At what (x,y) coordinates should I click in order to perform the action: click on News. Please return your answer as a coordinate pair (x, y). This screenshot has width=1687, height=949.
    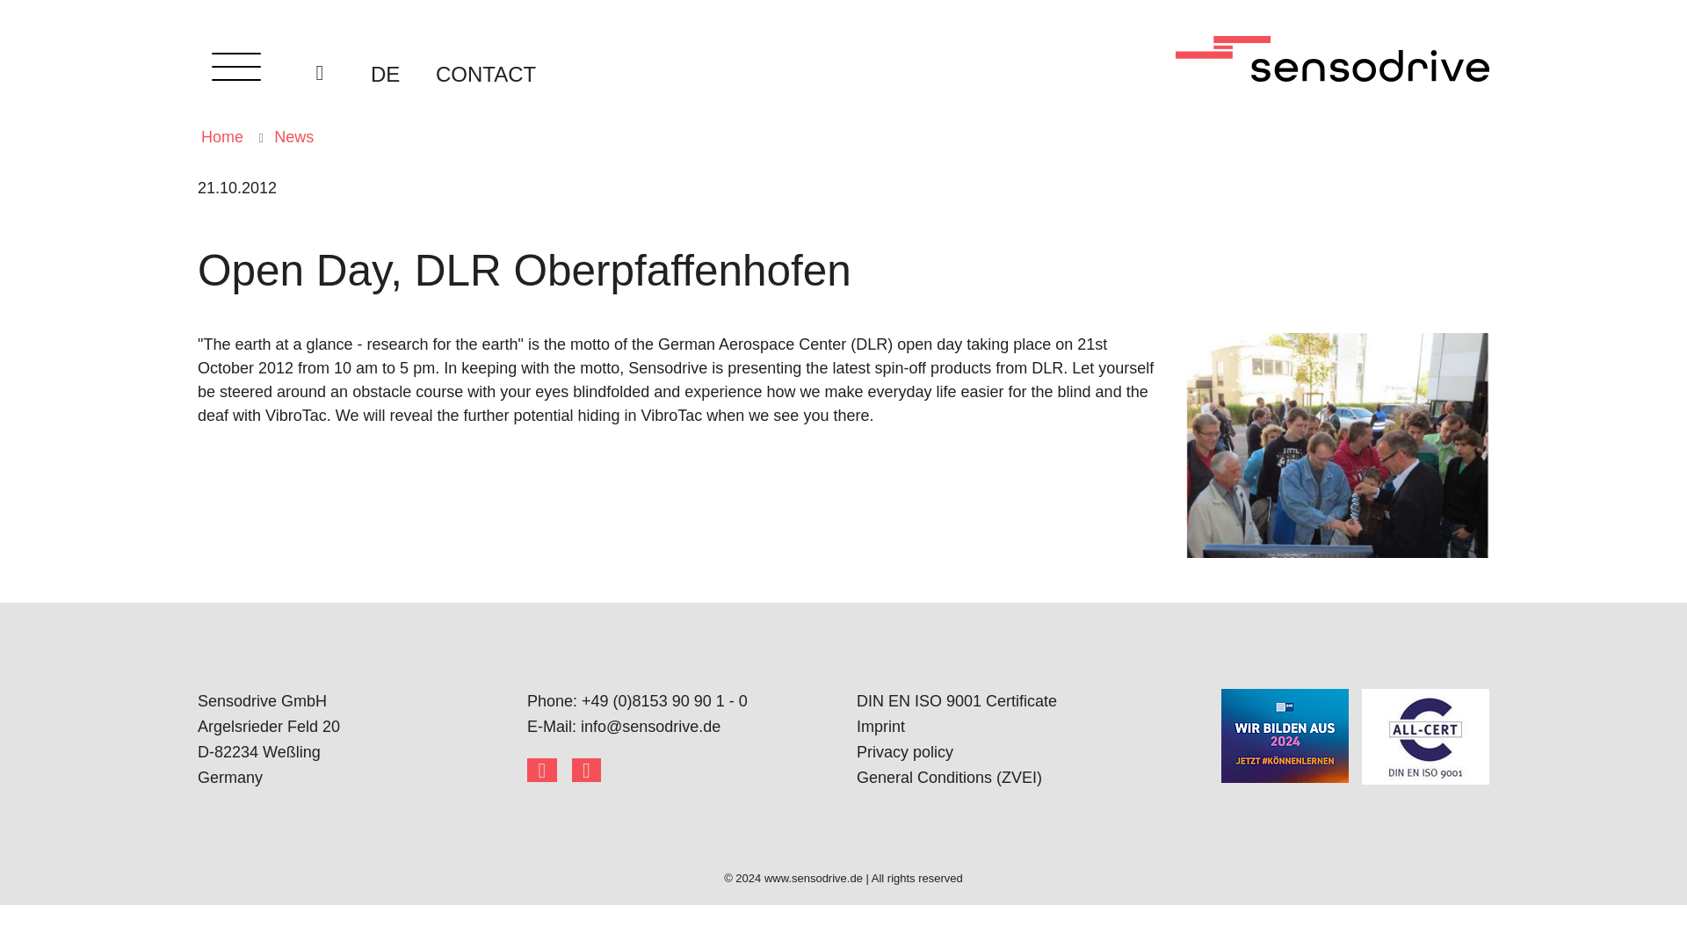
    Looking at the image, I should click on (293, 137).